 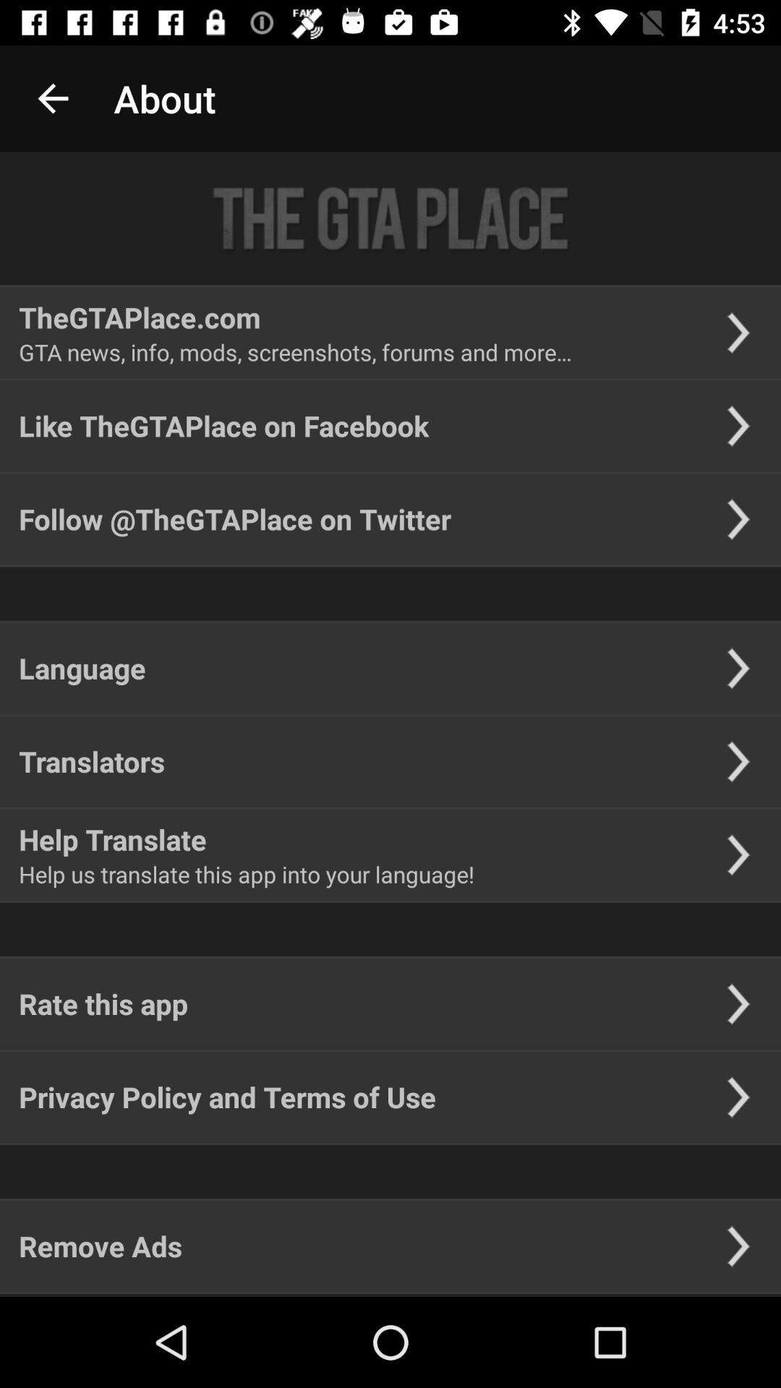 What do you see at coordinates (92, 761) in the screenshot?
I see `turn off the icon below language` at bounding box center [92, 761].